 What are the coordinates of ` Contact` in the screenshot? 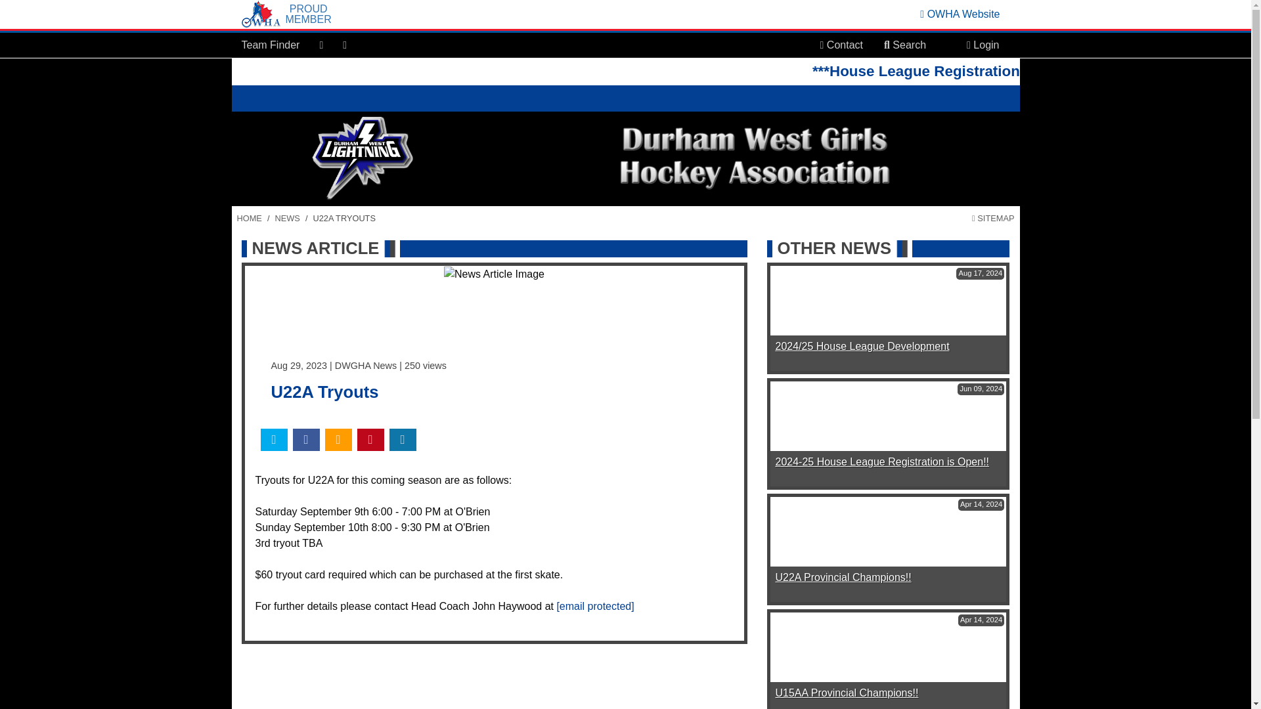 It's located at (841, 45).